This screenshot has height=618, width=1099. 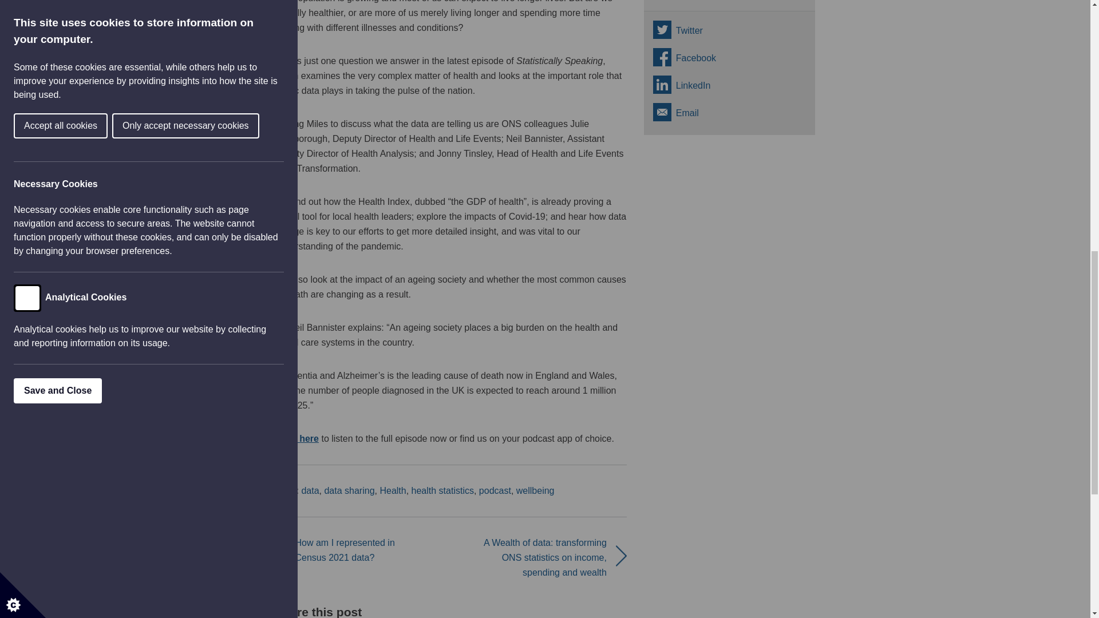 What do you see at coordinates (349, 490) in the screenshot?
I see `data sharing` at bounding box center [349, 490].